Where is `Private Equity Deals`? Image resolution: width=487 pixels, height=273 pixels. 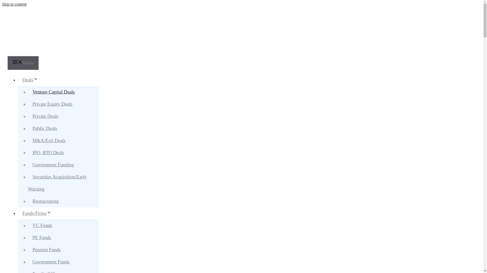 Private Equity Deals is located at coordinates (52, 104).